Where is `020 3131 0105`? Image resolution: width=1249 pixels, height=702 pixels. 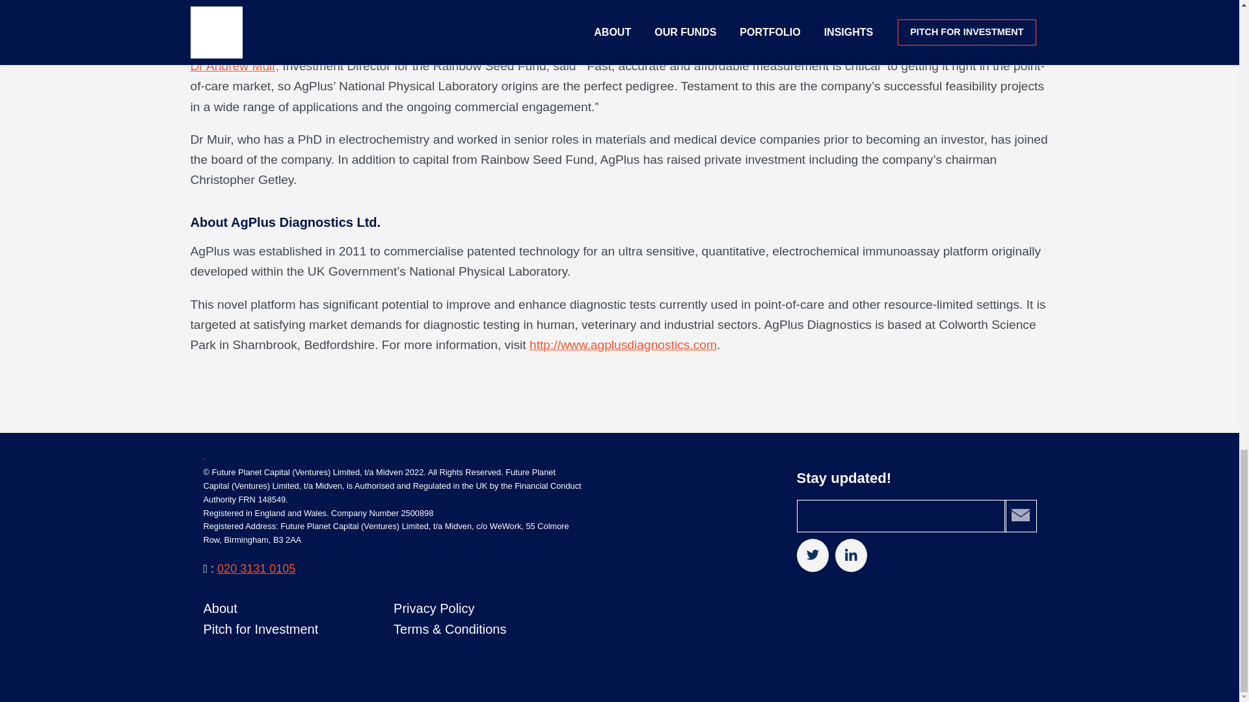 020 3131 0105 is located at coordinates (256, 568).